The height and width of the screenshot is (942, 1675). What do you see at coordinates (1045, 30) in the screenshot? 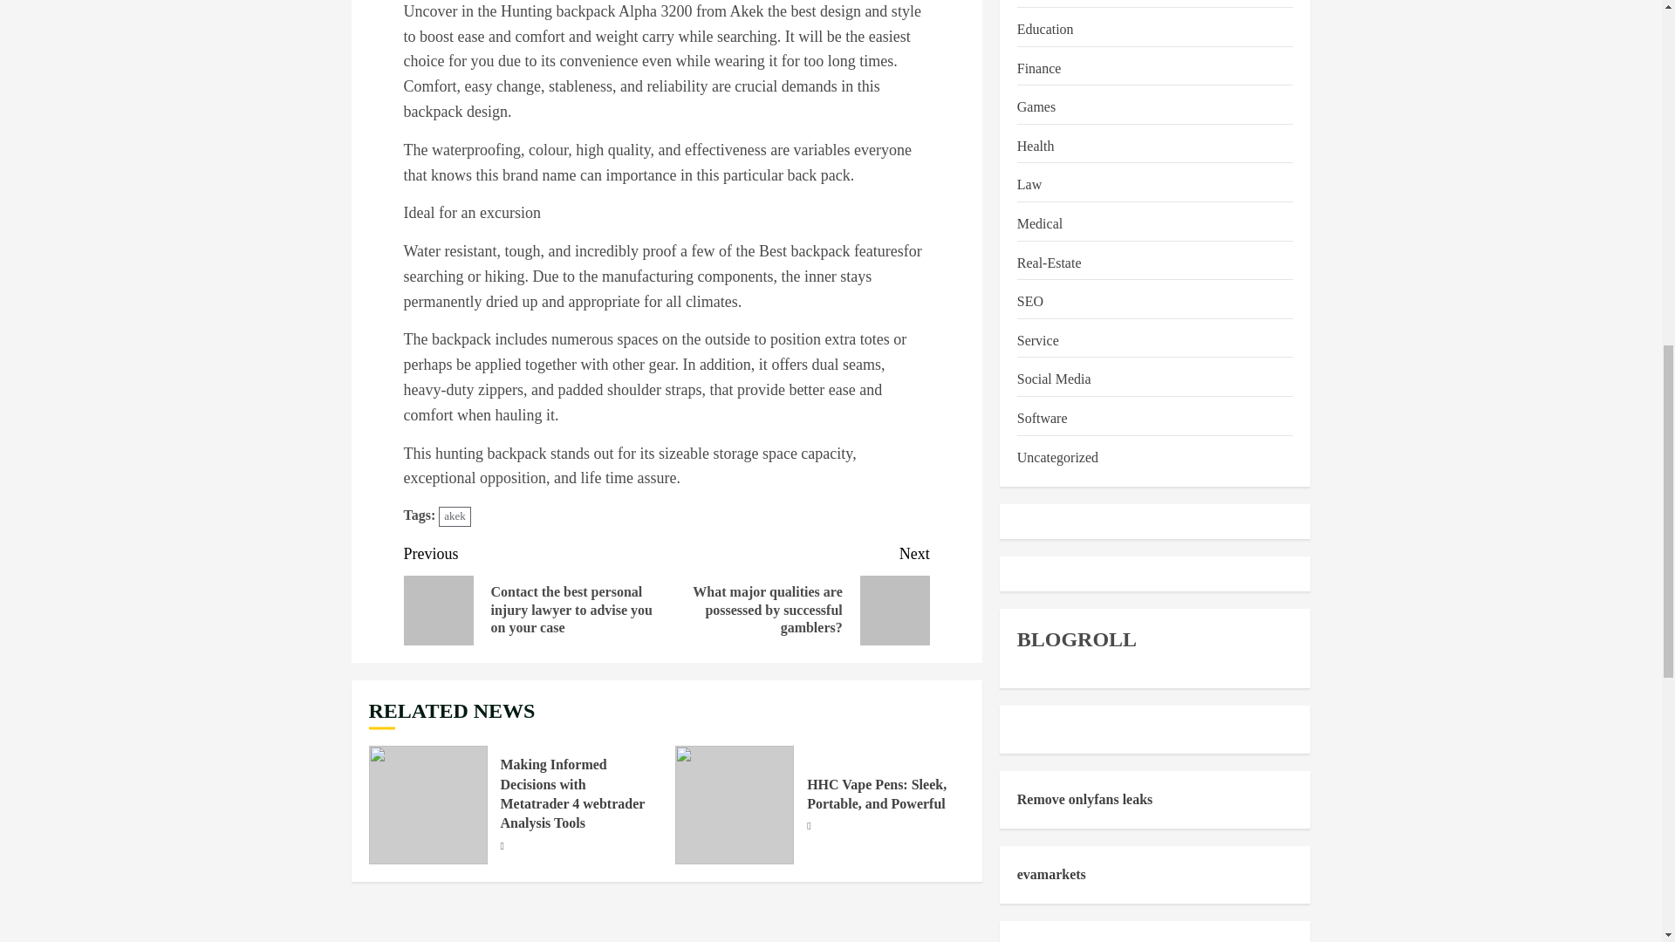
I see `Education` at bounding box center [1045, 30].